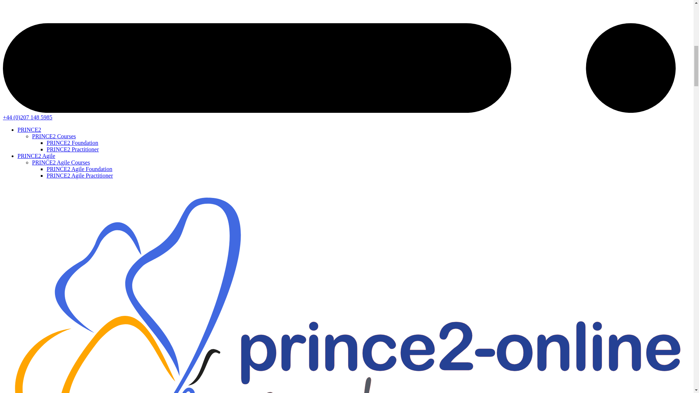  What do you see at coordinates (61, 162) in the screenshot?
I see `PRINCE2 Agile Courses` at bounding box center [61, 162].